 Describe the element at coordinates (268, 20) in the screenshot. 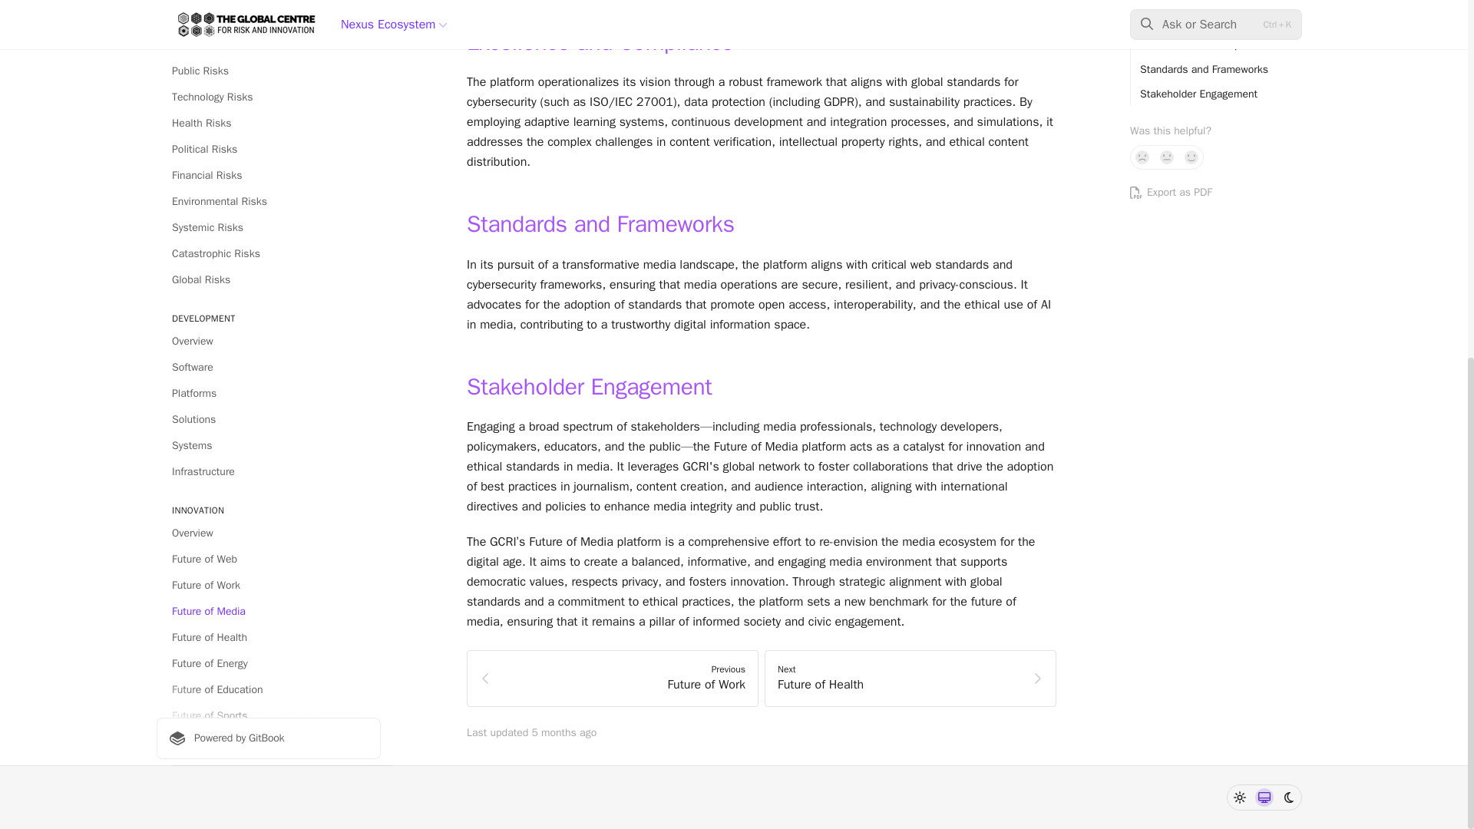

I see `Future of Work` at that location.